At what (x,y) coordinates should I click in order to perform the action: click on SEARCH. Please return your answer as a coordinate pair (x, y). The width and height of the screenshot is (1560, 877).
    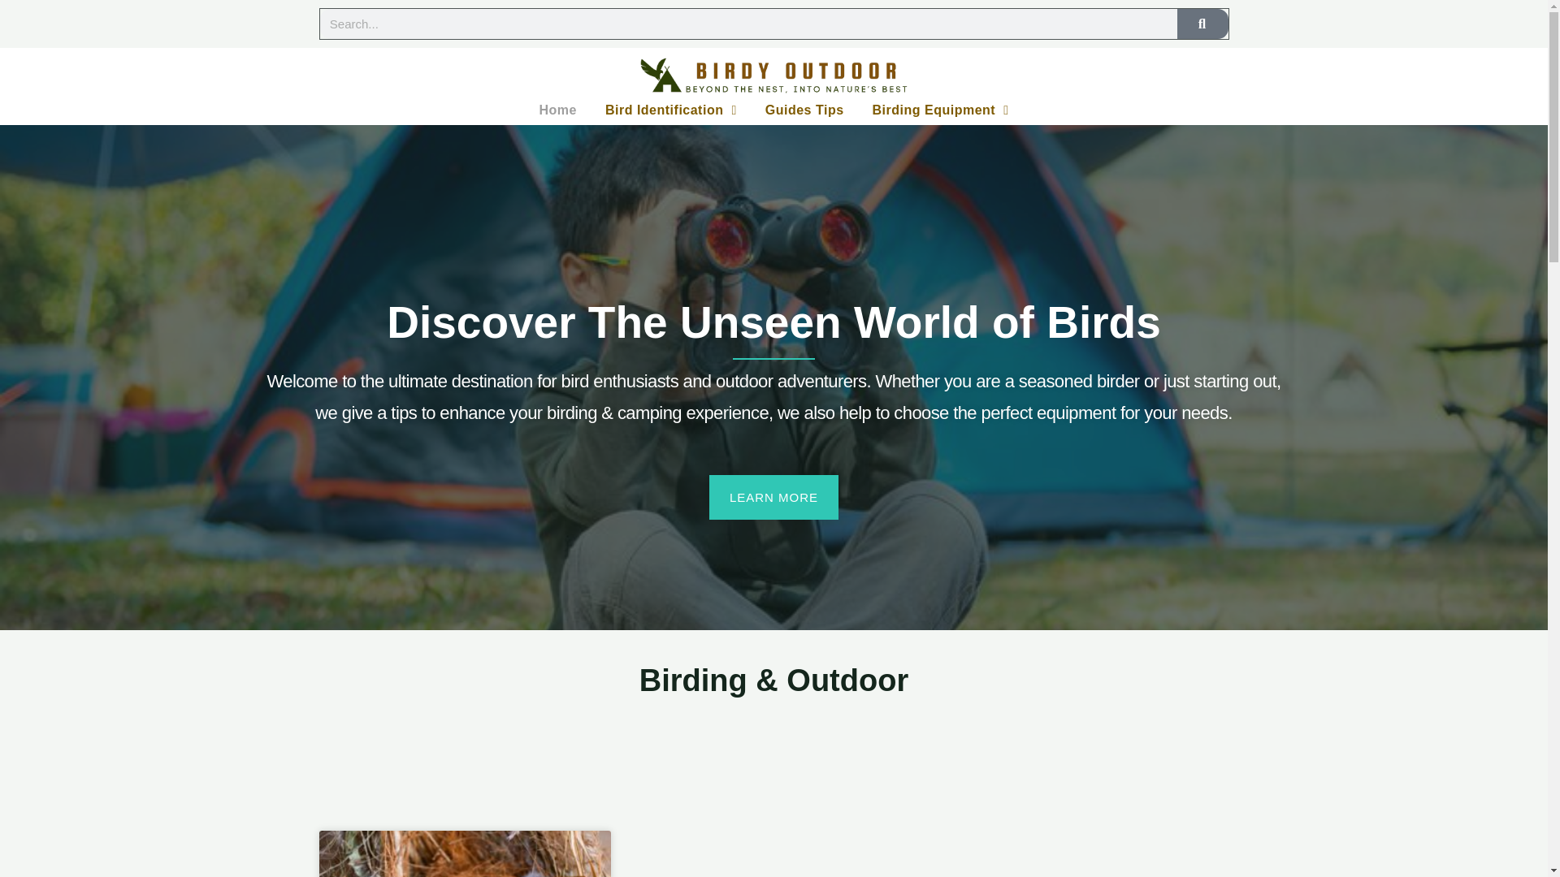
    Looking at the image, I should click on (1202, 23).